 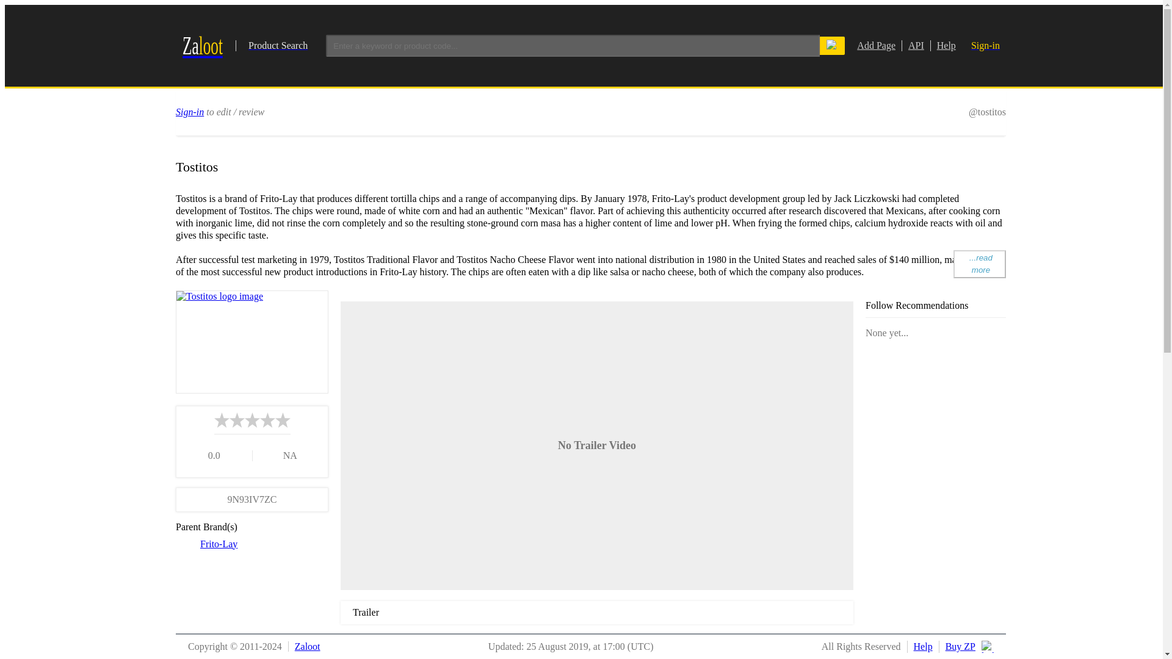 I want to click on Help, so click(x=875, y=45).